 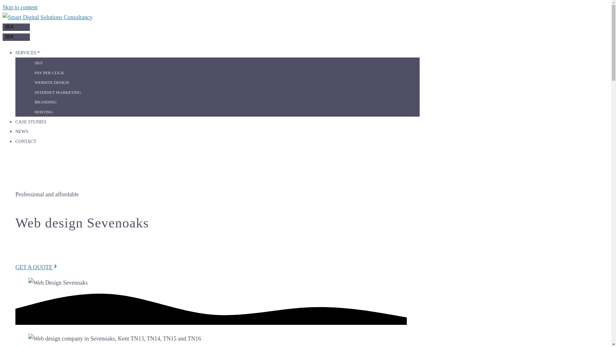 What do you see at coordinates (28, 53) in the screenshot?
I see `SERVICES` at bounding box center [28, 53].